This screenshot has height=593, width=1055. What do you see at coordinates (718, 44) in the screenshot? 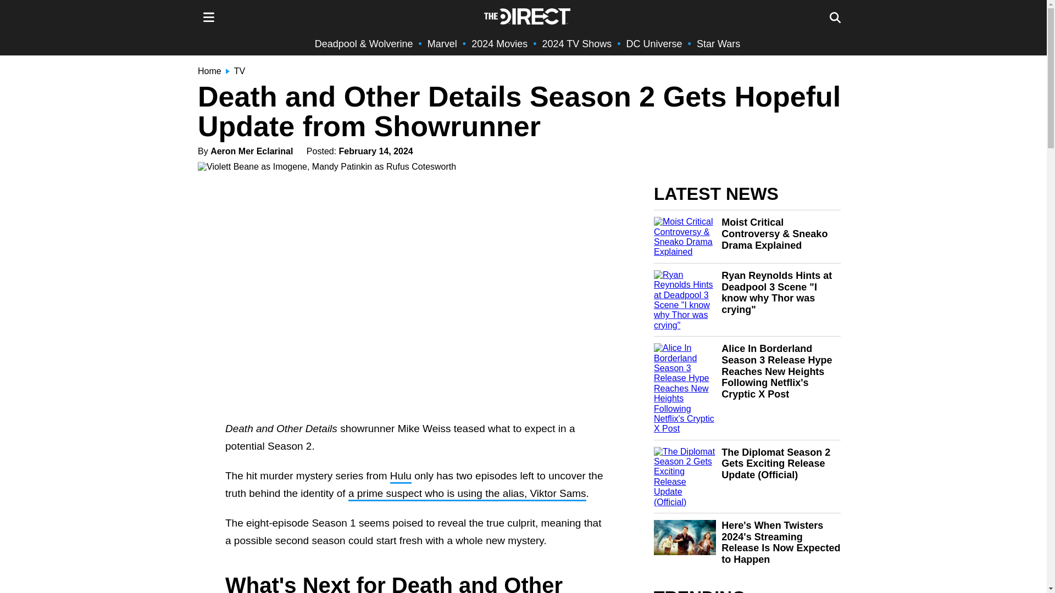
I see `Star Wars` at bounding box center [718, 44].